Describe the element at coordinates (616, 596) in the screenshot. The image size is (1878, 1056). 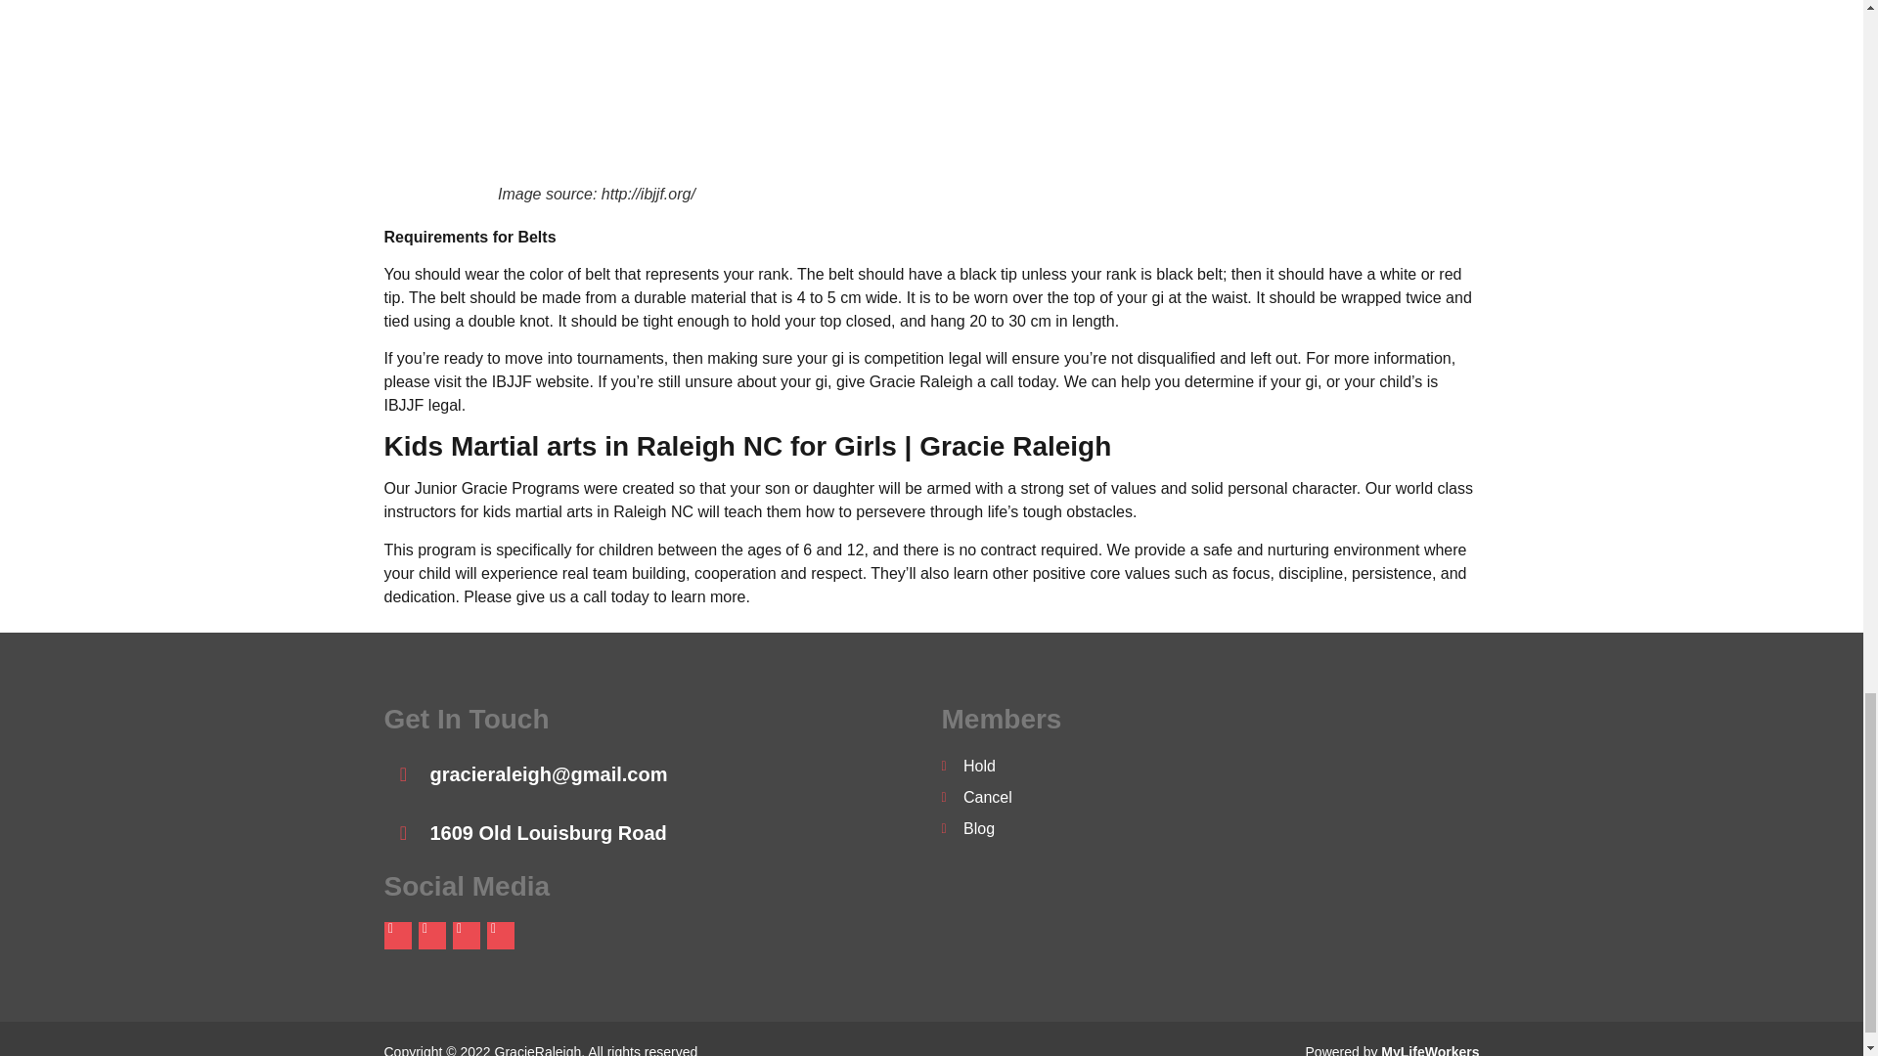
I see `call today` at that location.